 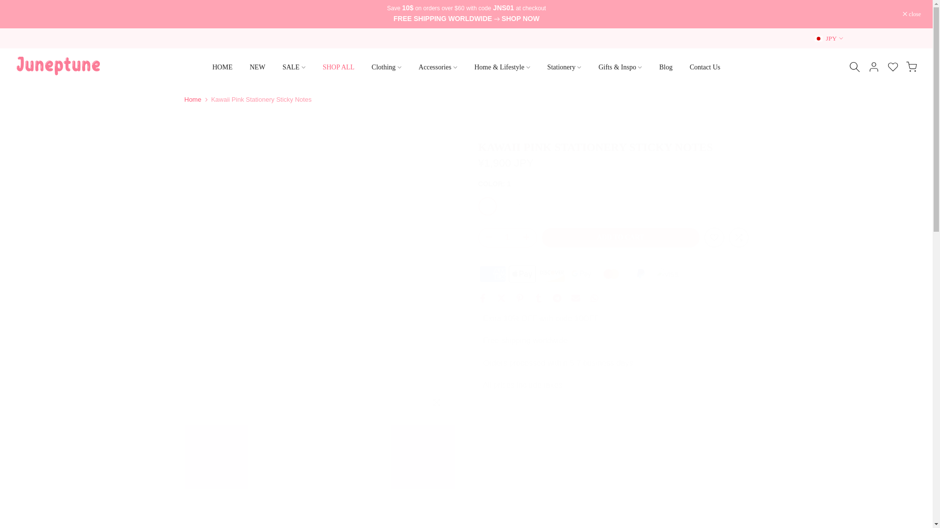 What do you see at coordinates (829, 38) in the screenshot?
I see `JPY` at bounding box center [829, 38].